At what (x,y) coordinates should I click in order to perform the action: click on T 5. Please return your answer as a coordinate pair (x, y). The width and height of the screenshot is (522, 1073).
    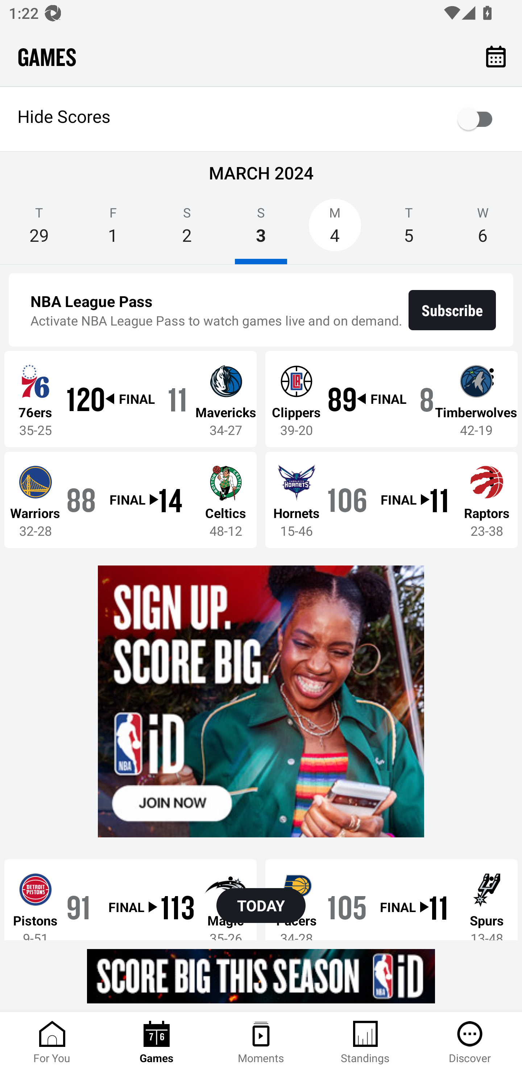
    Looking at the image, I should click on (409, 229).